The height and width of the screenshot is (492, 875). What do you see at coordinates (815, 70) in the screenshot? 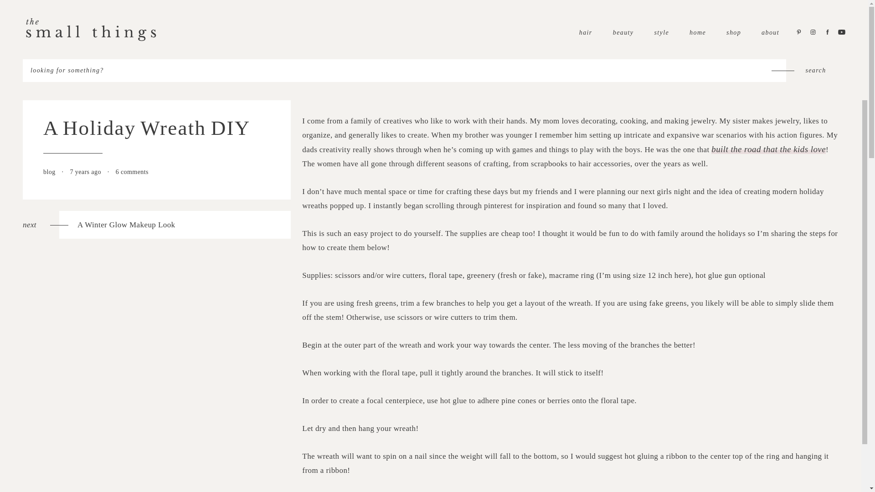
I see `about` at bounding box center [815, 70].